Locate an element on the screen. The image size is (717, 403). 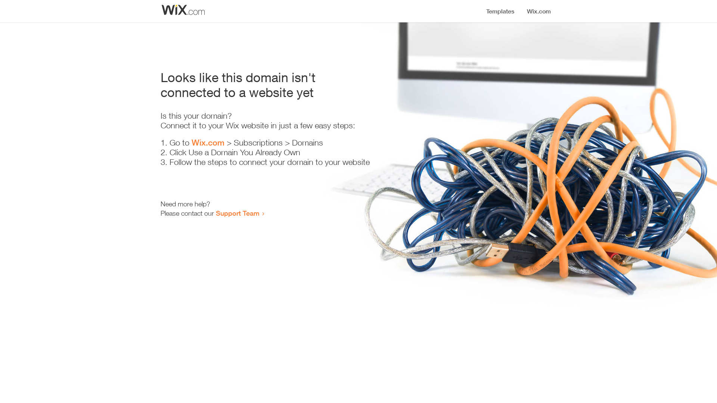
Wix.com is located at coordinates (208, 143).